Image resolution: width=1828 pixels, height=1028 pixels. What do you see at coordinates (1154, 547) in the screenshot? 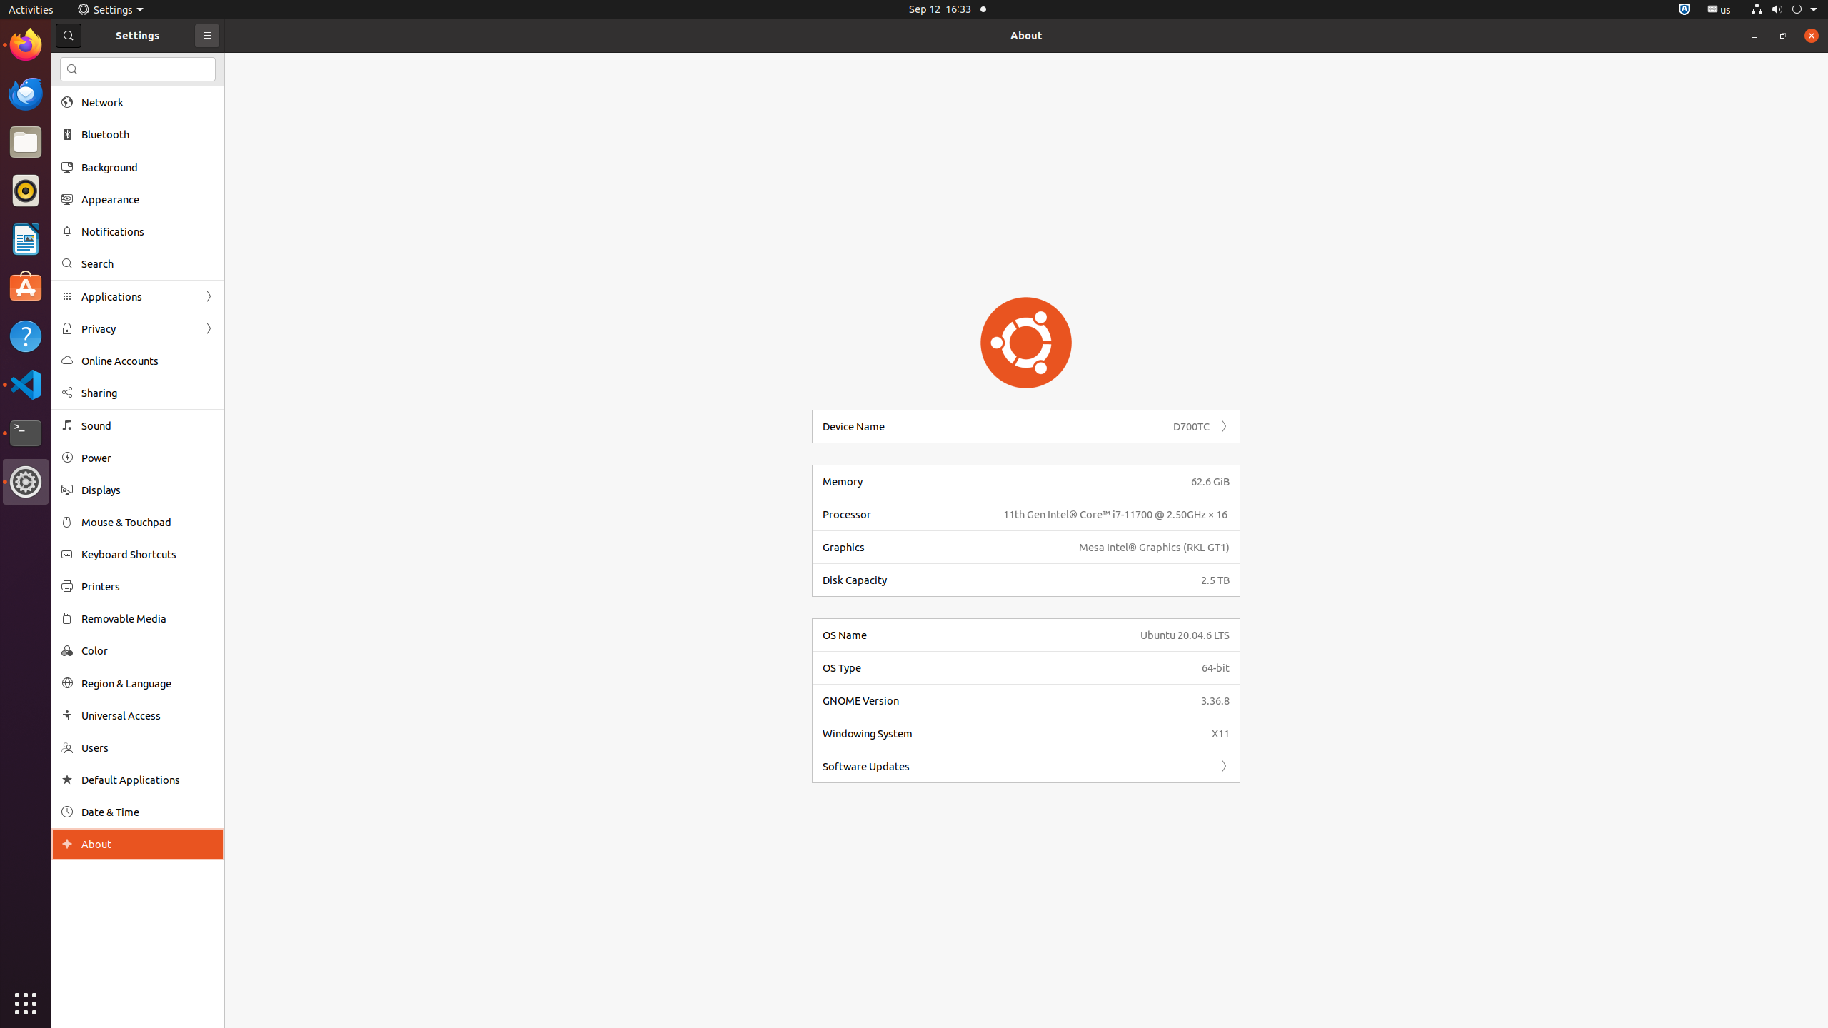
I see `Mesa Intel® Graphics (RKL GT1)` at bounding box center [1154, 547].